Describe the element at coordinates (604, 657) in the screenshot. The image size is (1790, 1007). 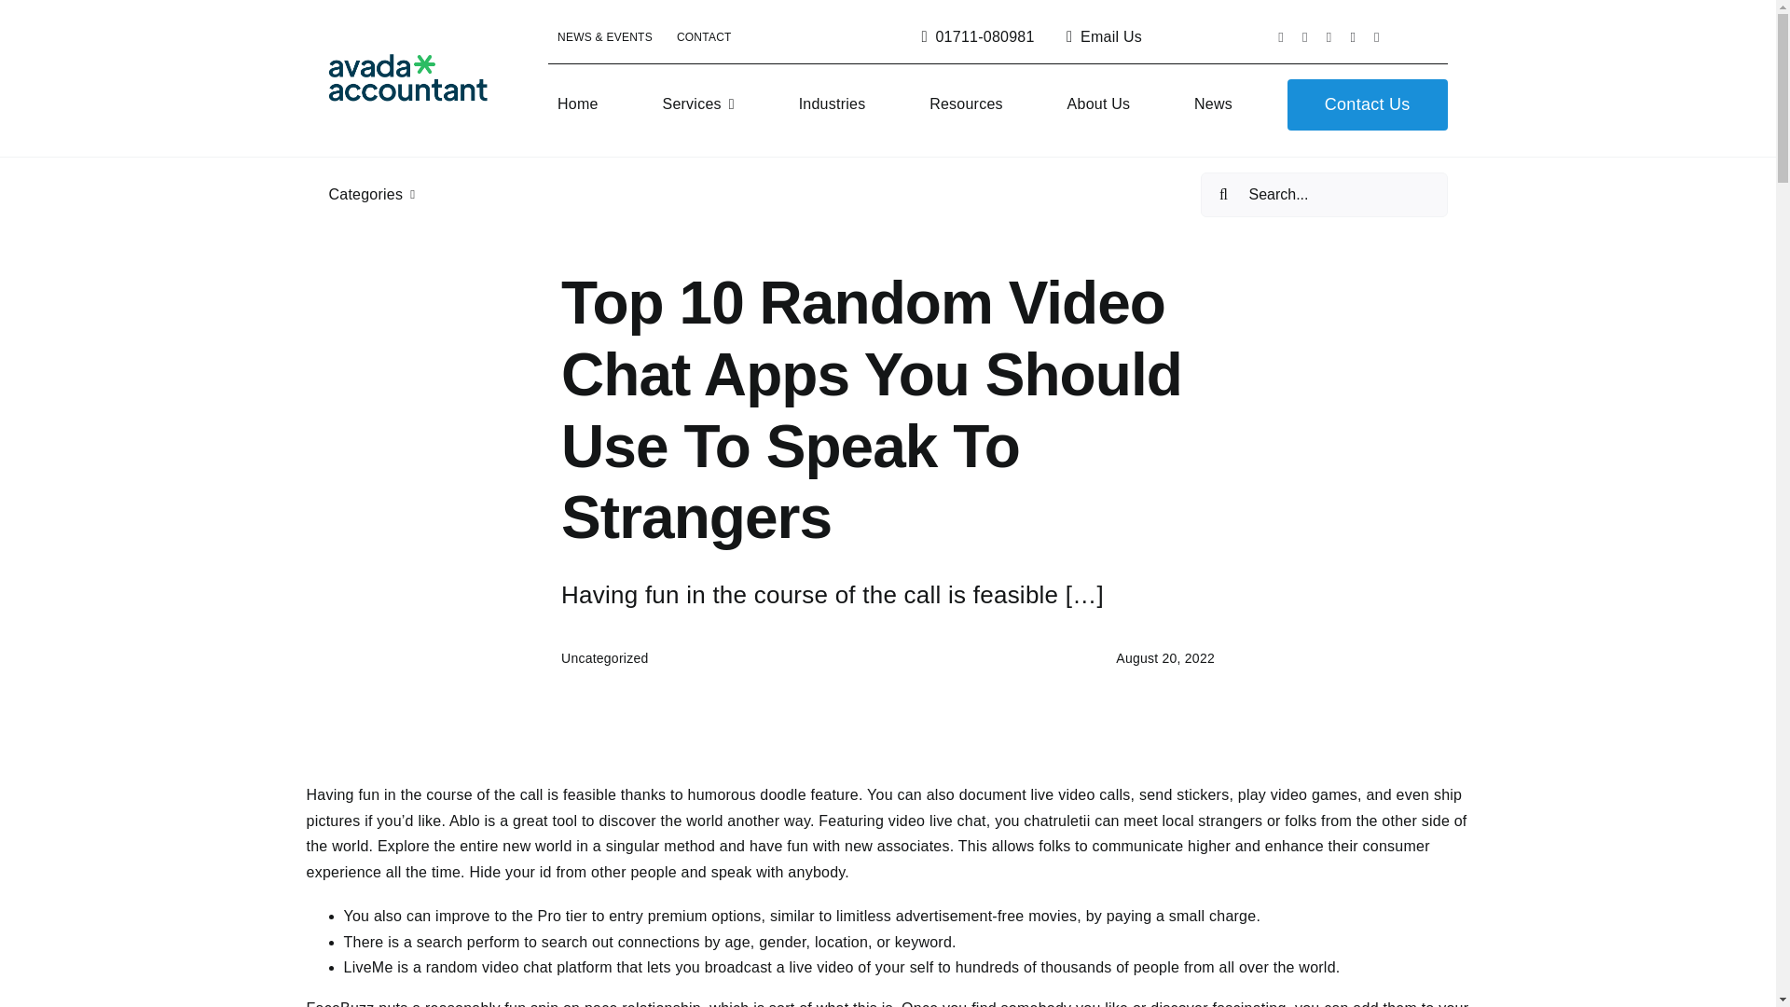
I see `Uncategorized` at that location.